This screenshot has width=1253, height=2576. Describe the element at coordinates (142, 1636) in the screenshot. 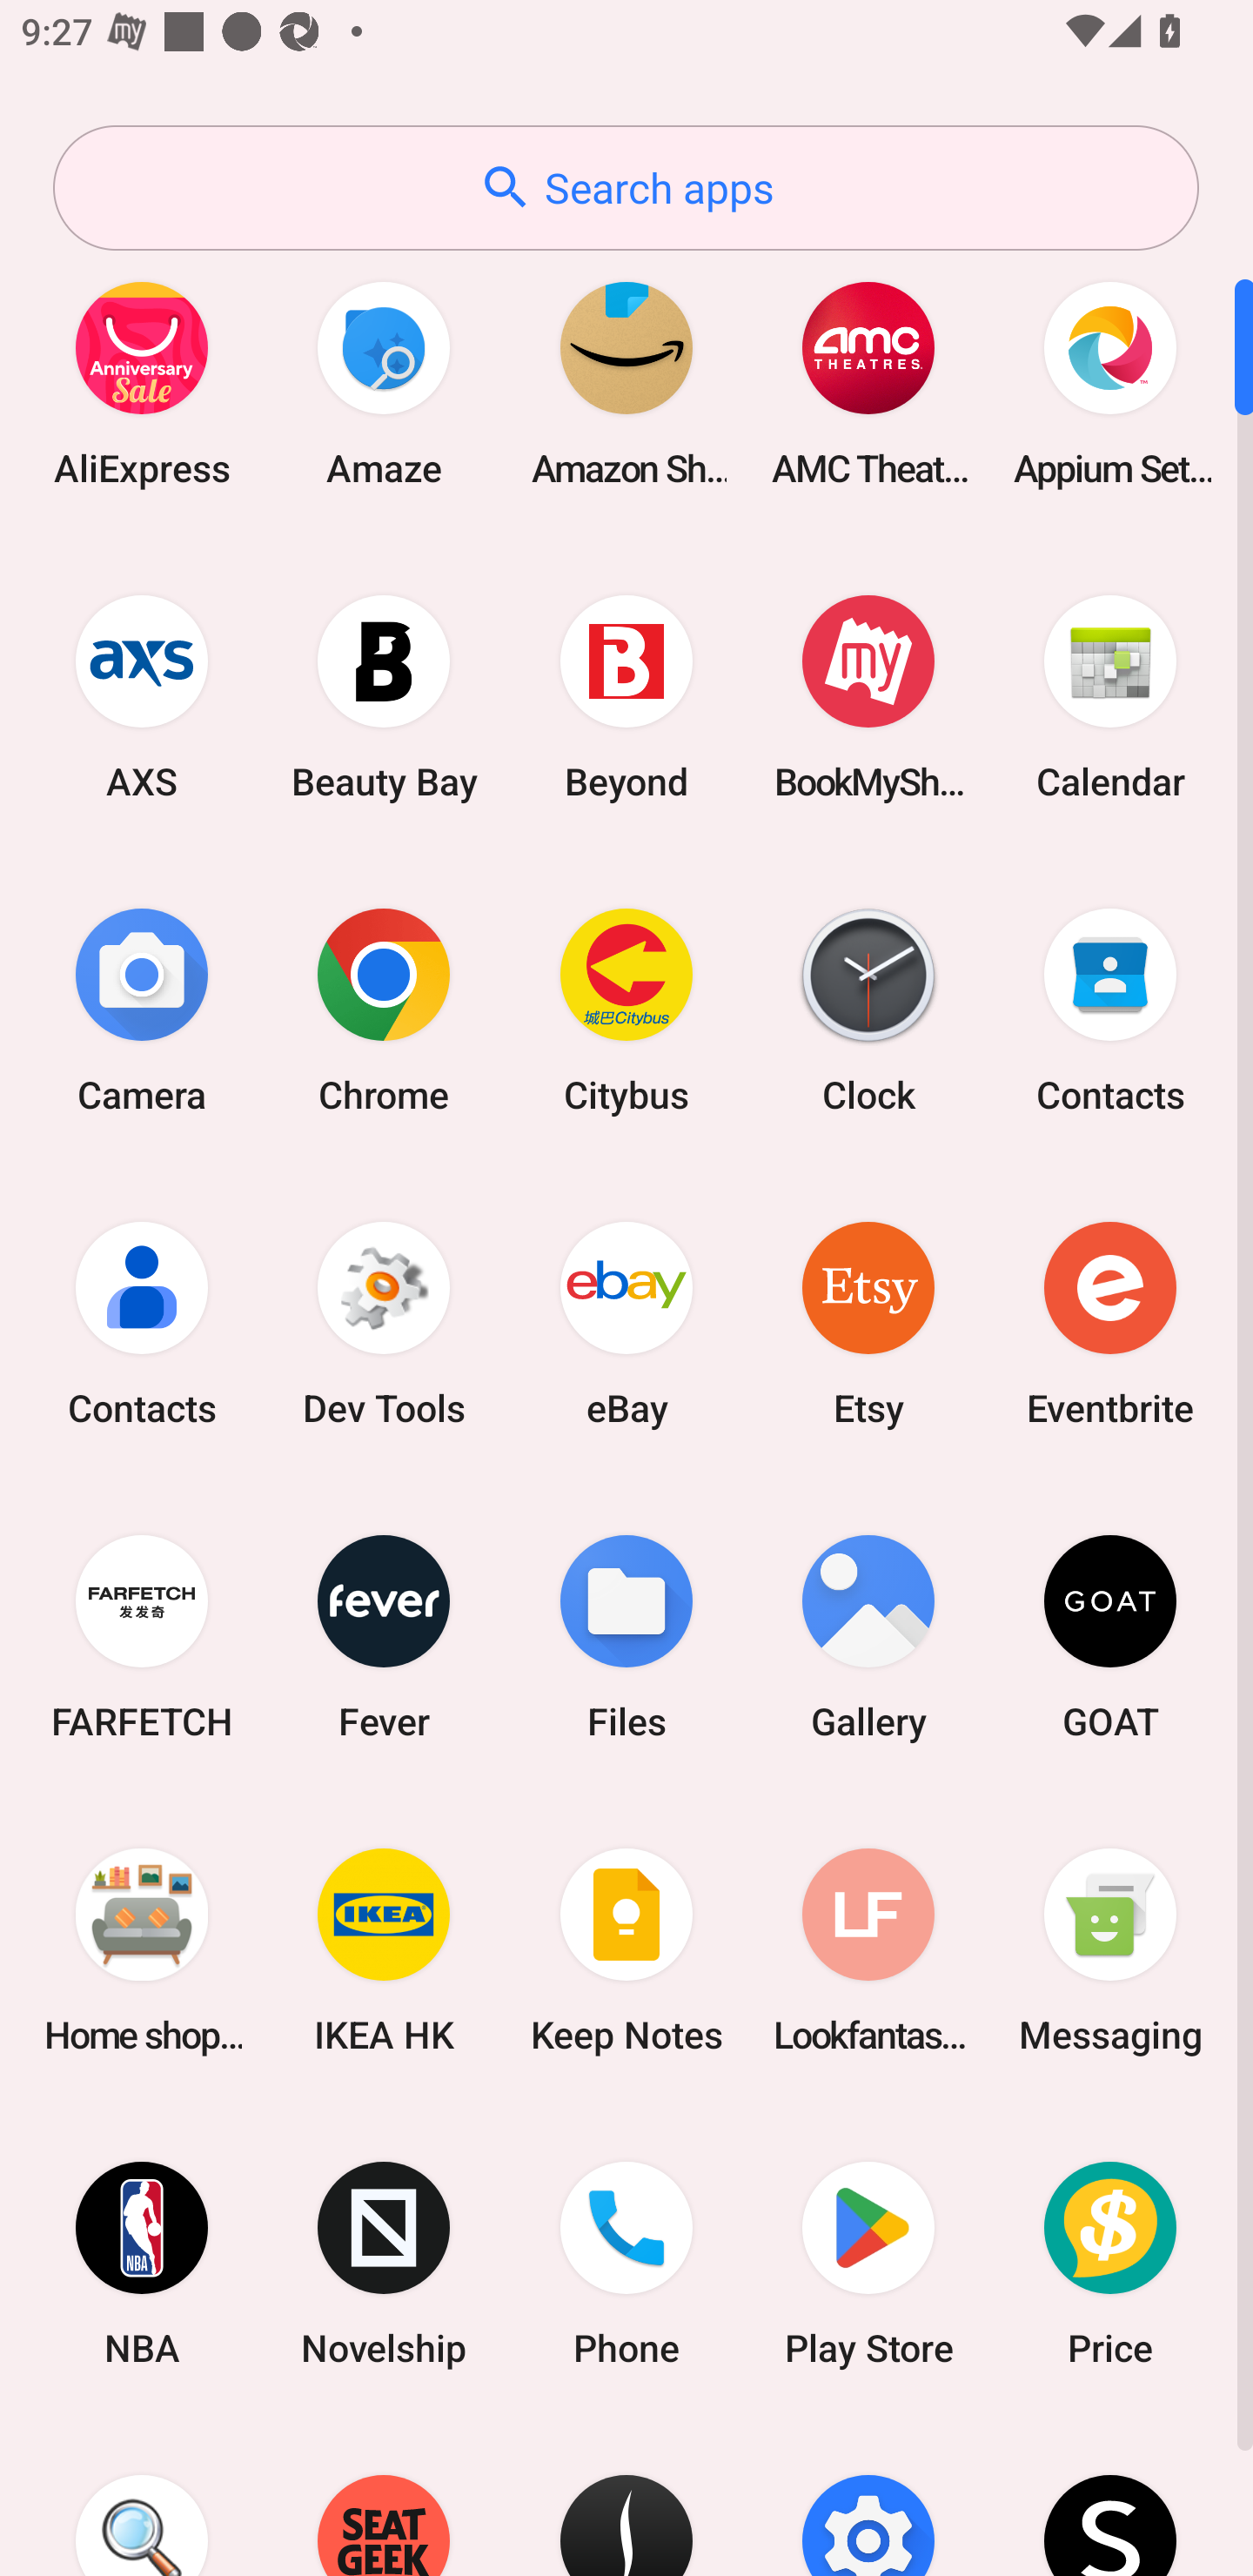

I see `FARFETCH` at that location.